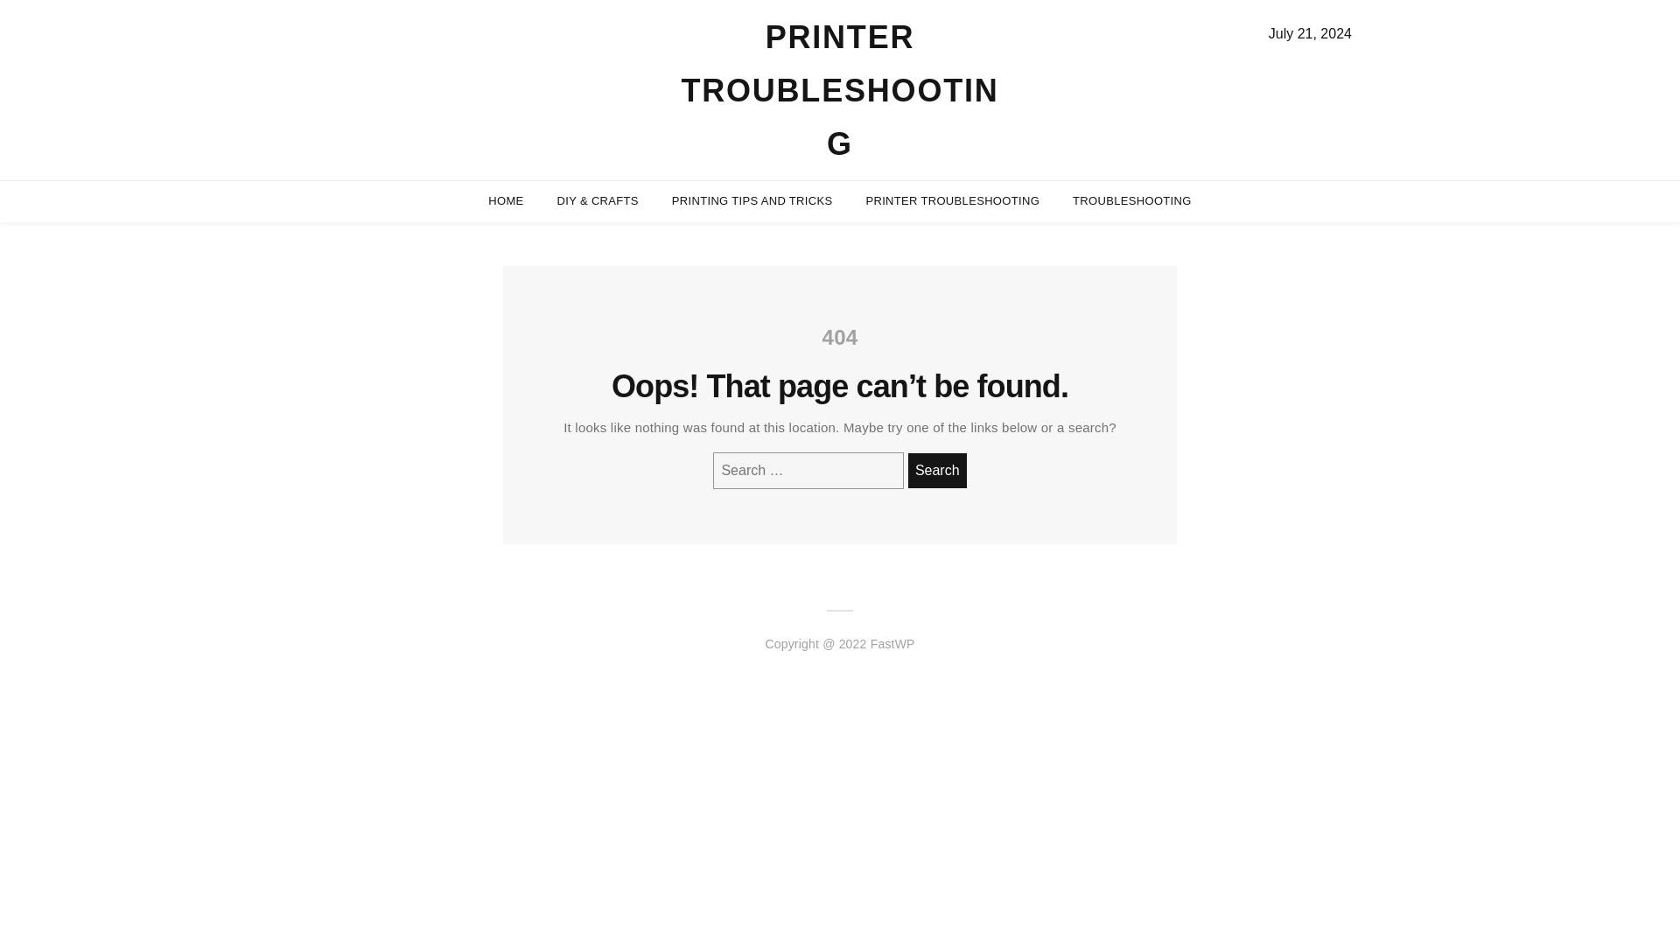  What do you see at coordinates (506, 201) in the screenshot?
I see `HOME` at bounding box center [506, 201].